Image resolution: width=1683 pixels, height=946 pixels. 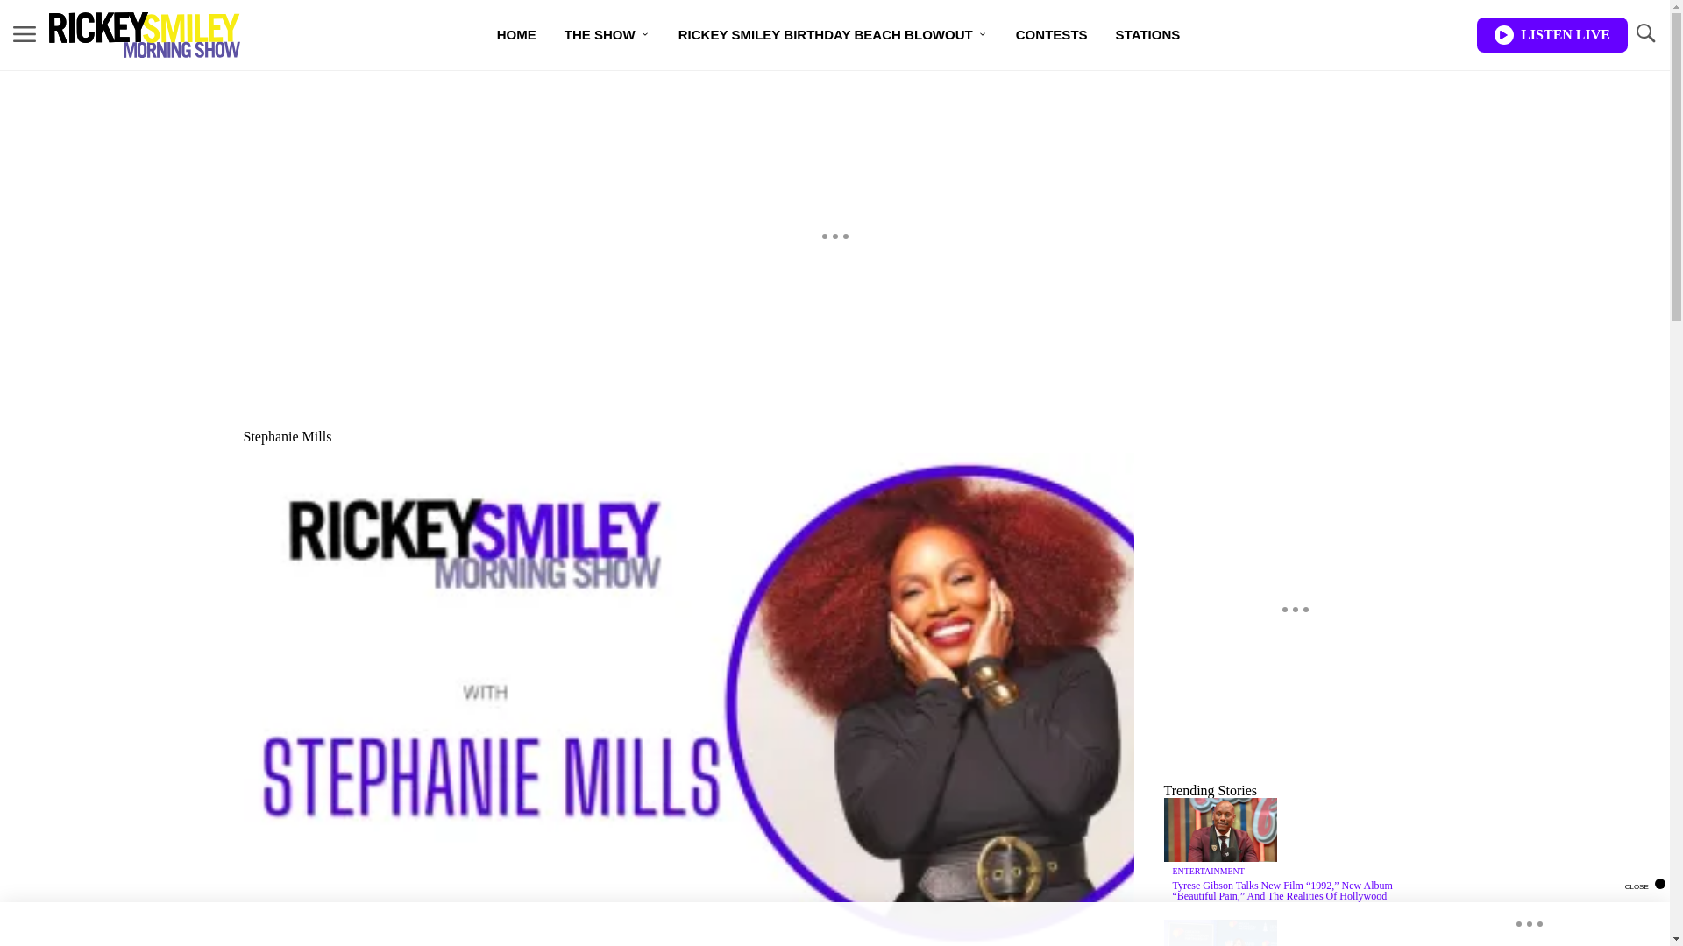 I want to click on CONTESTS, so click(x=1052, y=35).